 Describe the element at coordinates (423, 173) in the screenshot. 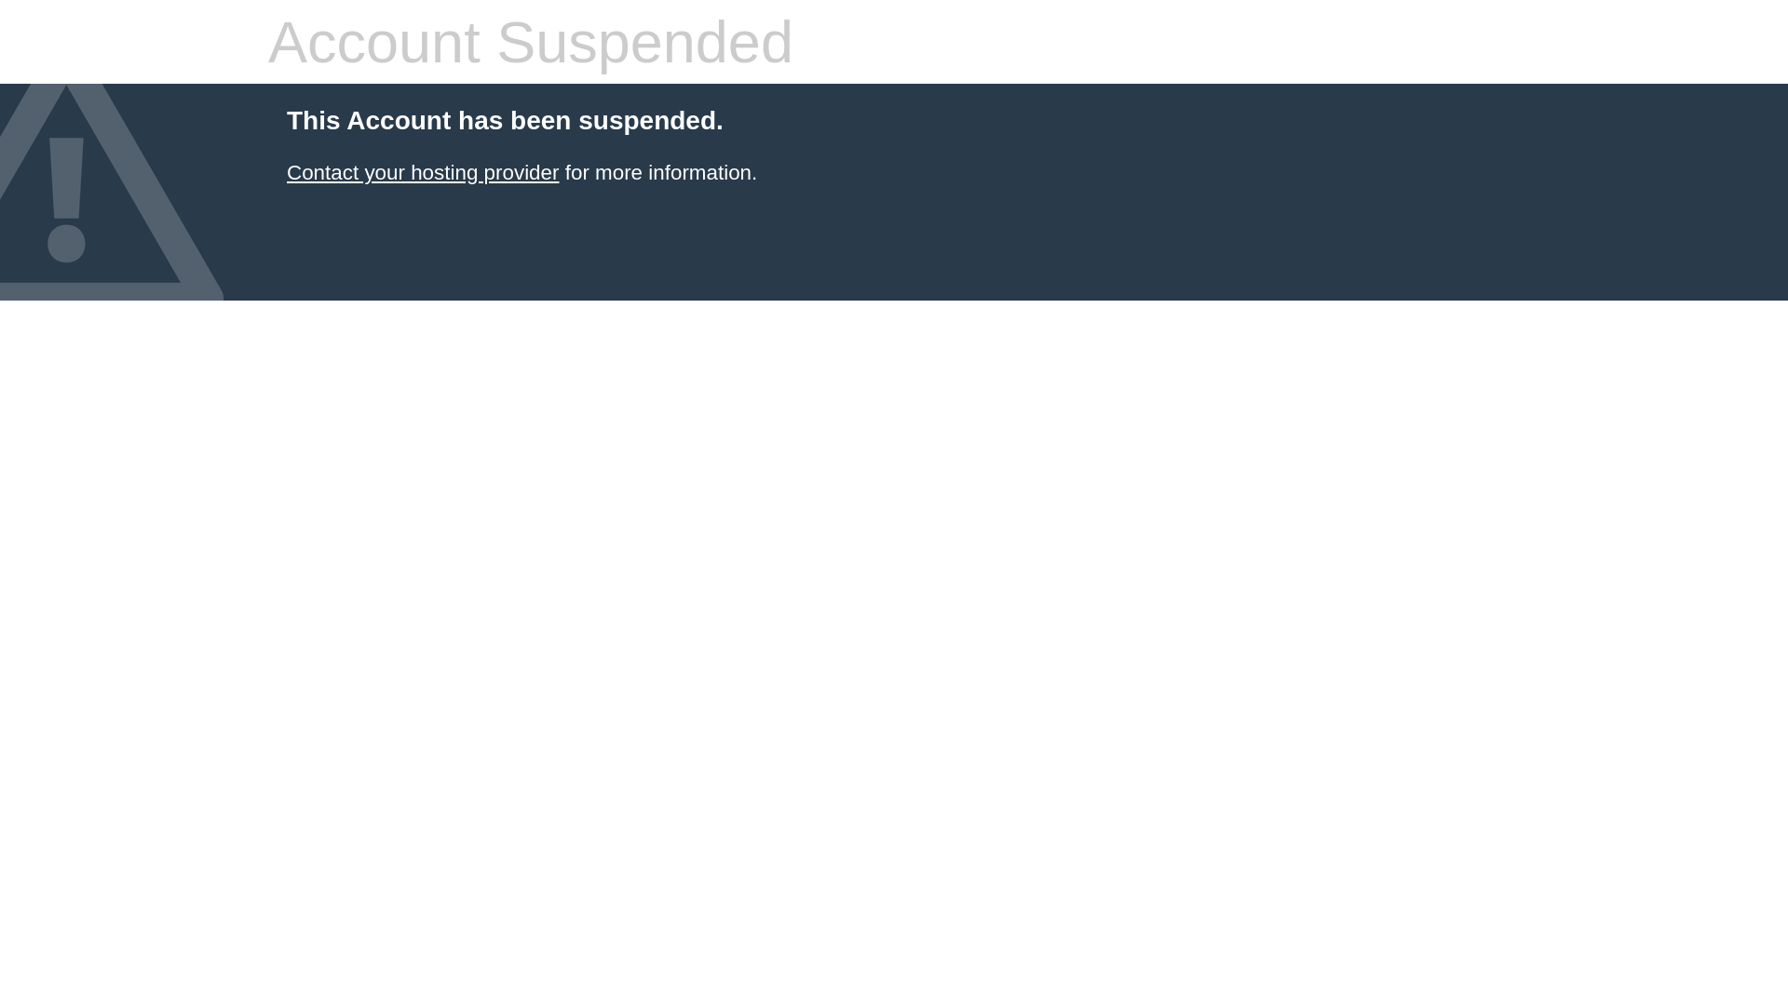

I see `Contact your hosting provider` at that location.